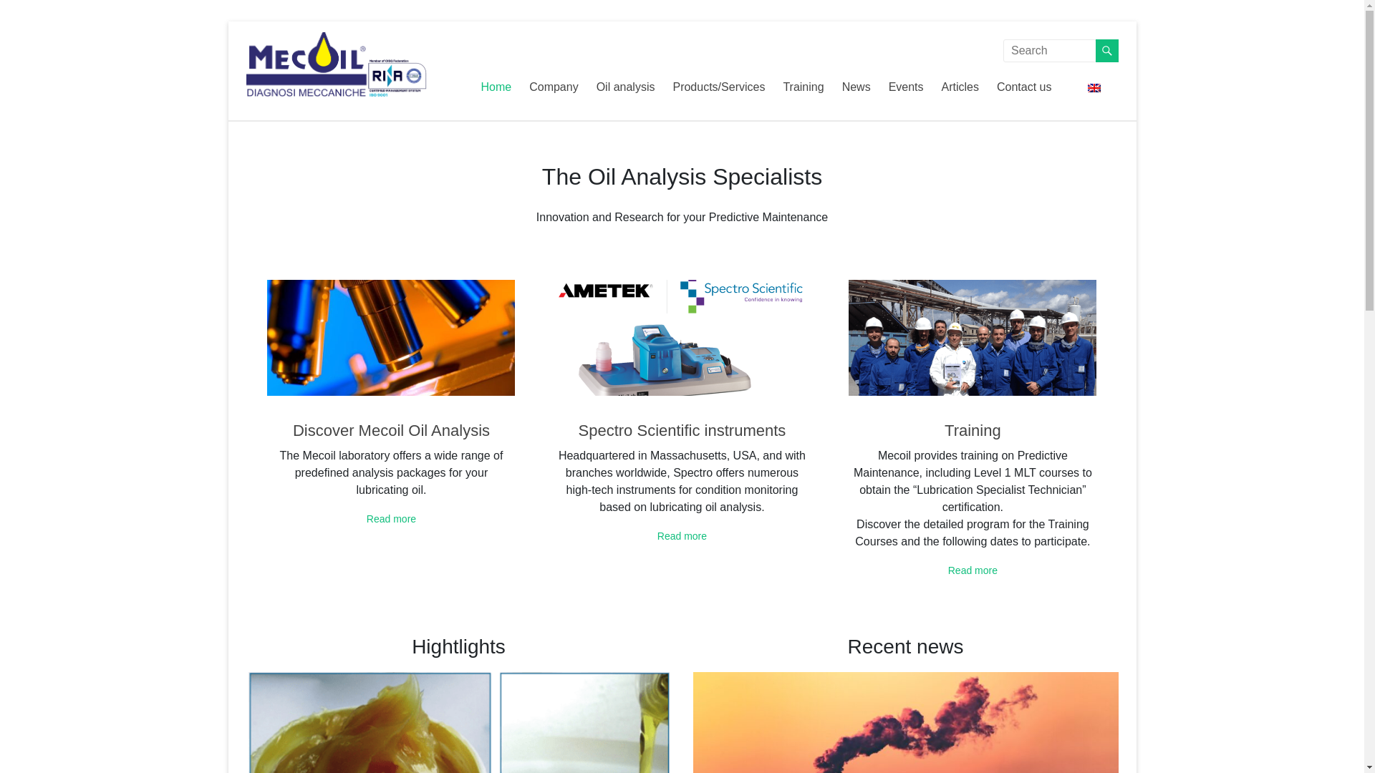  I want to click on Discover Mecoil Oil Analysis, so click(391, 430).